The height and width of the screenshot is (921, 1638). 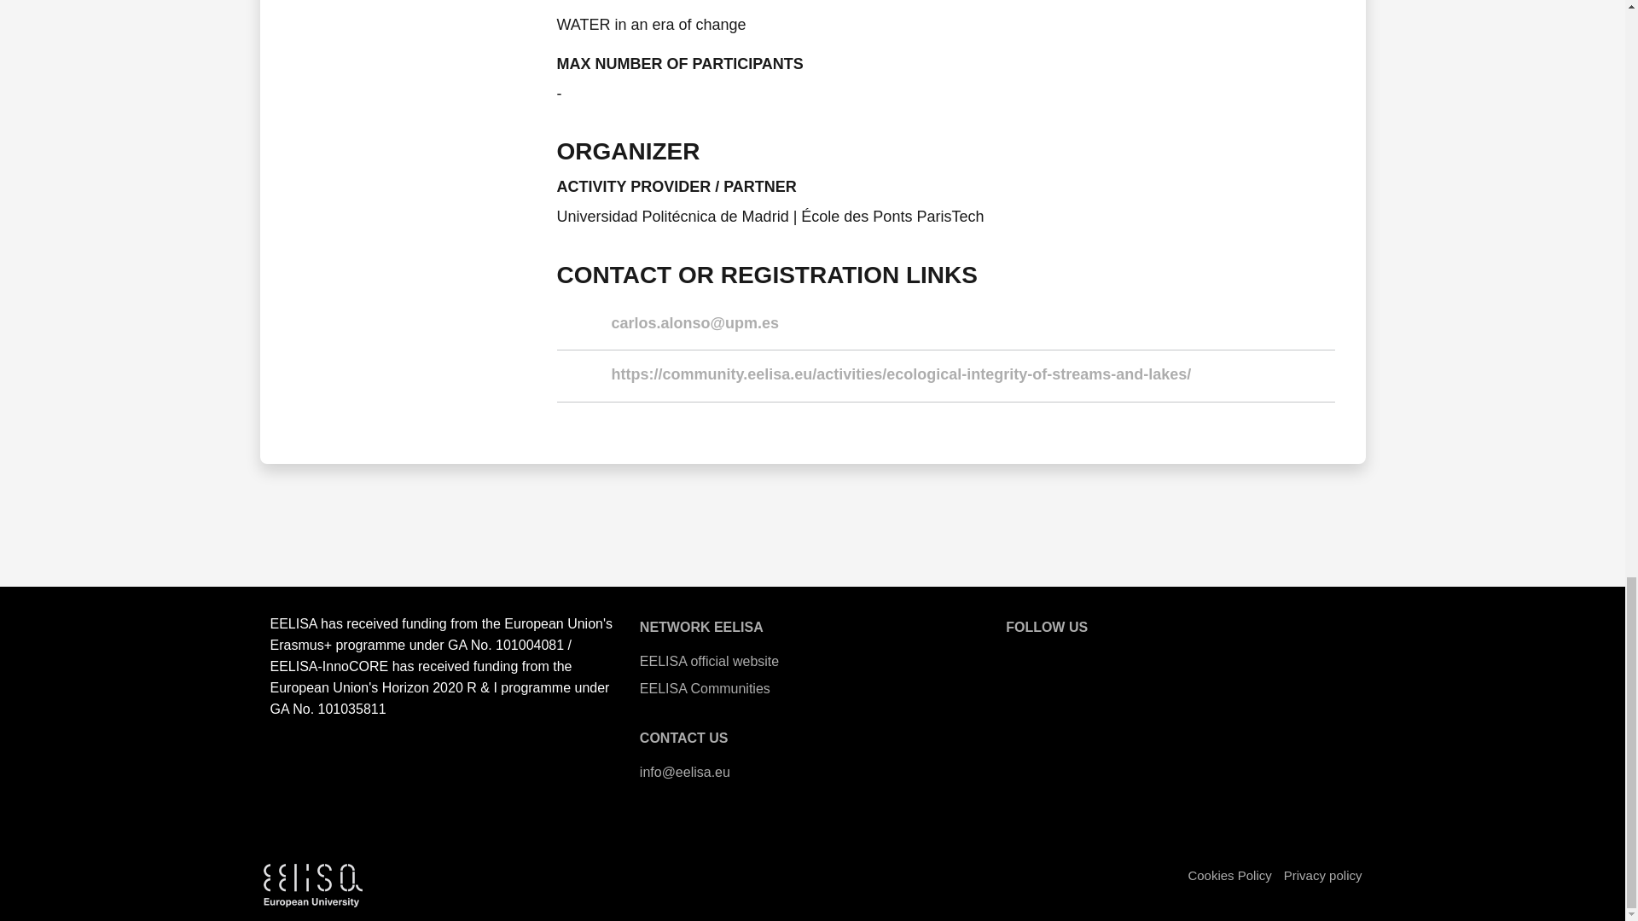 What do you see at coordinates (701, 627) in the screenshot?
I see `NETWORK EELISA` at bounding box center [701, 627].